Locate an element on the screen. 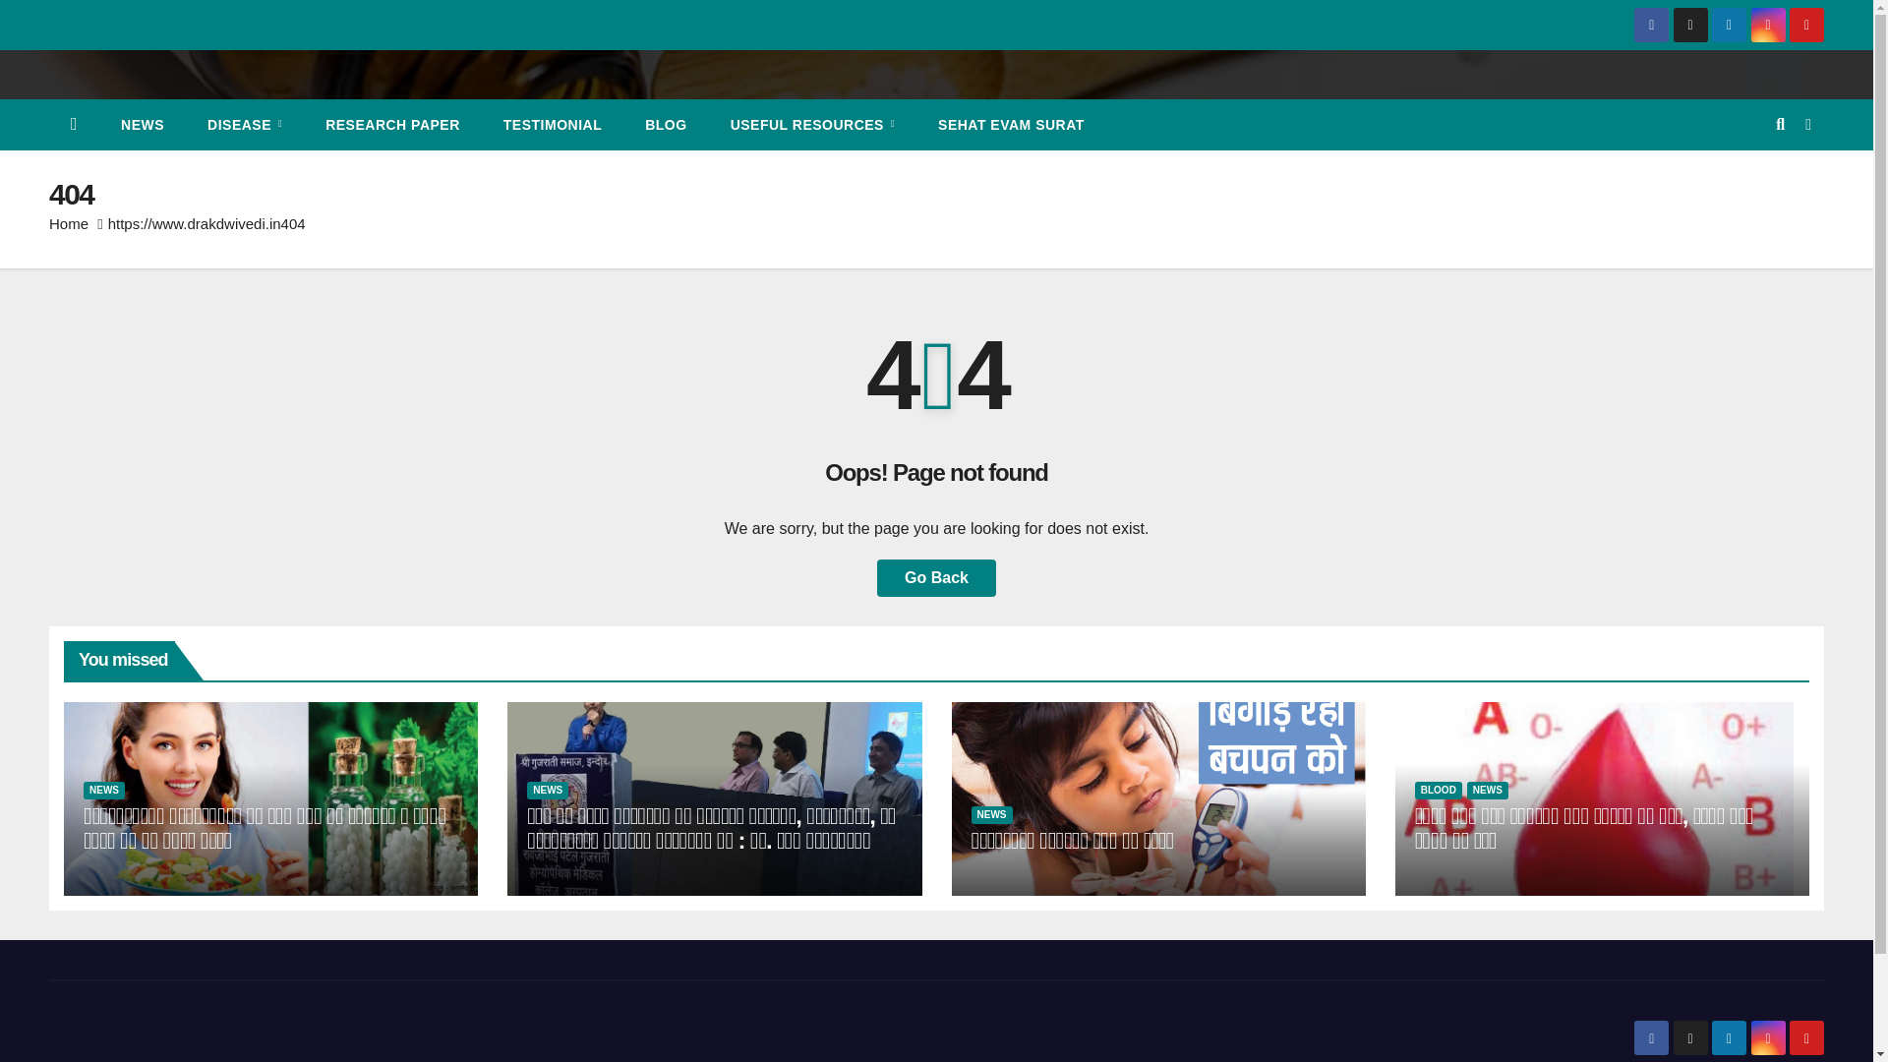 The height and width of the screenshot is (1062, 1888). DISEASE is located at coordinates (244, 125).